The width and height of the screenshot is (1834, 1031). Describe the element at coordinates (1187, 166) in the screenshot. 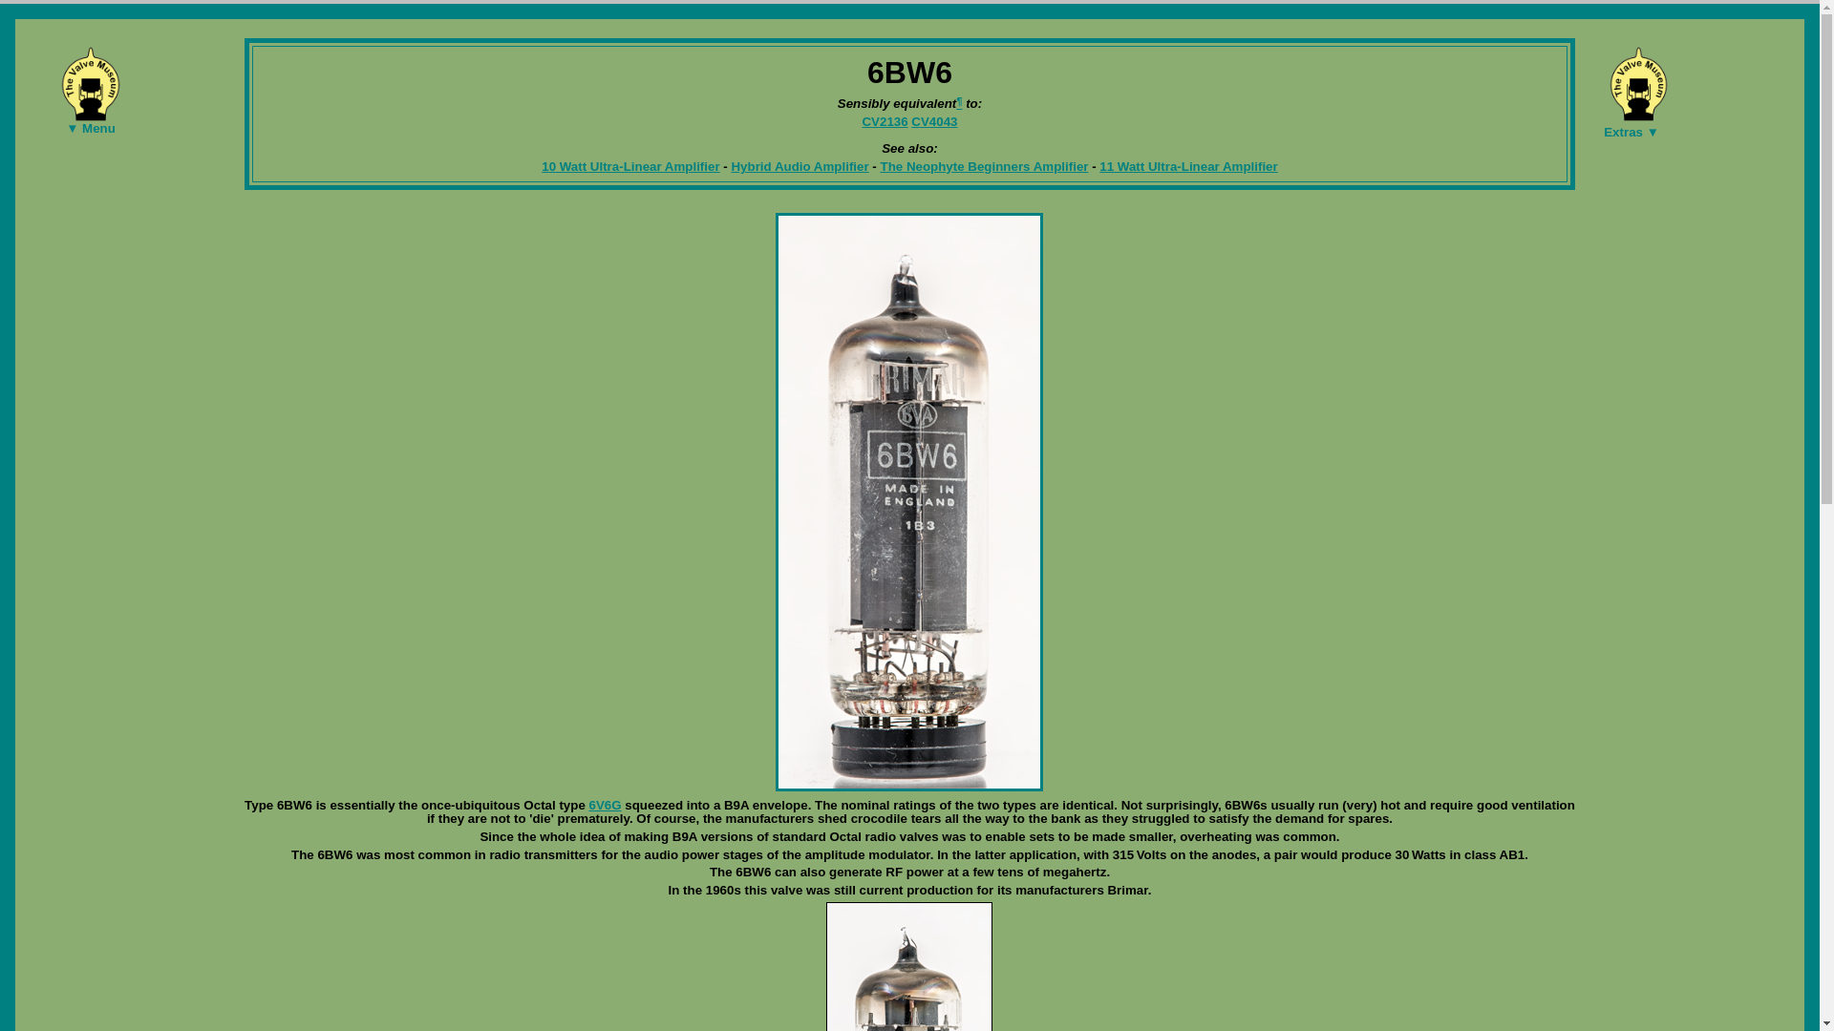

I see `11 Watt Ultra-Linear Amplifier` at that location.